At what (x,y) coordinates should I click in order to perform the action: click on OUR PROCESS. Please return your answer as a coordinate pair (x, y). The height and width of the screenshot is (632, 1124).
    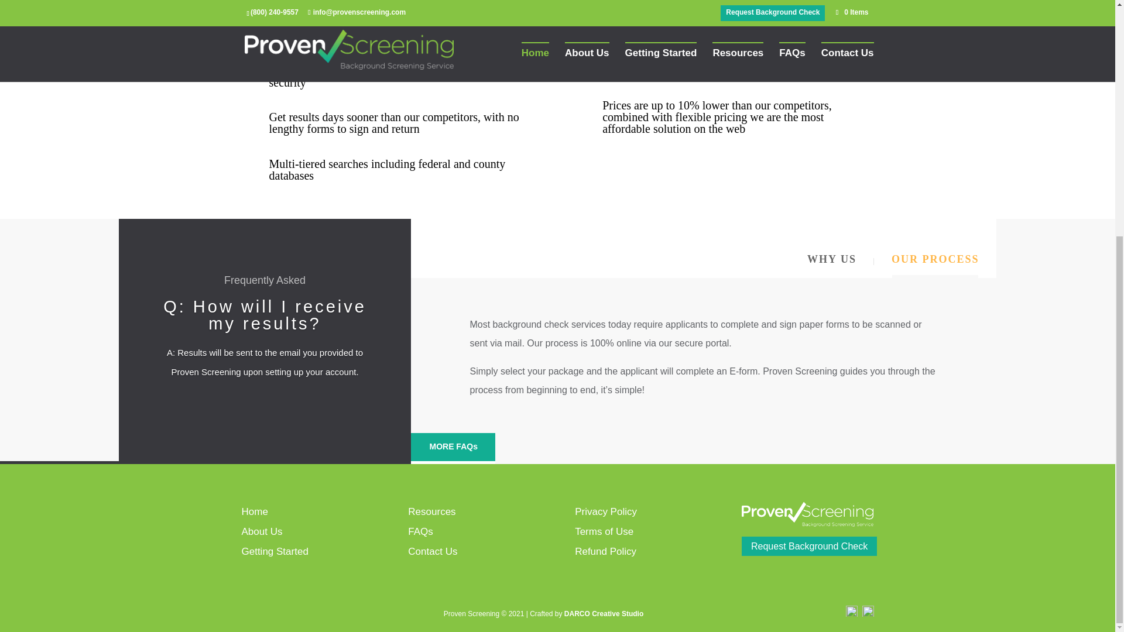
    Looking at the image, I should click on (935, 260).